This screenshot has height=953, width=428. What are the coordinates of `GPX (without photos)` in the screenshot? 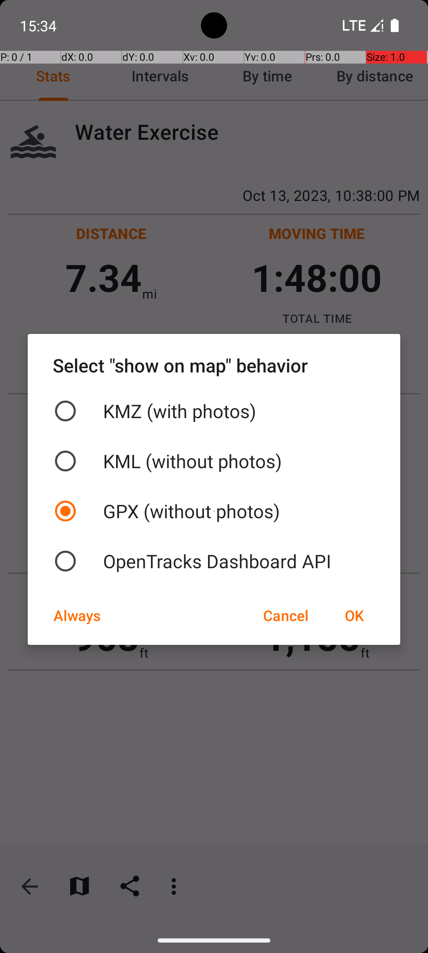 It's located at (214, 511).